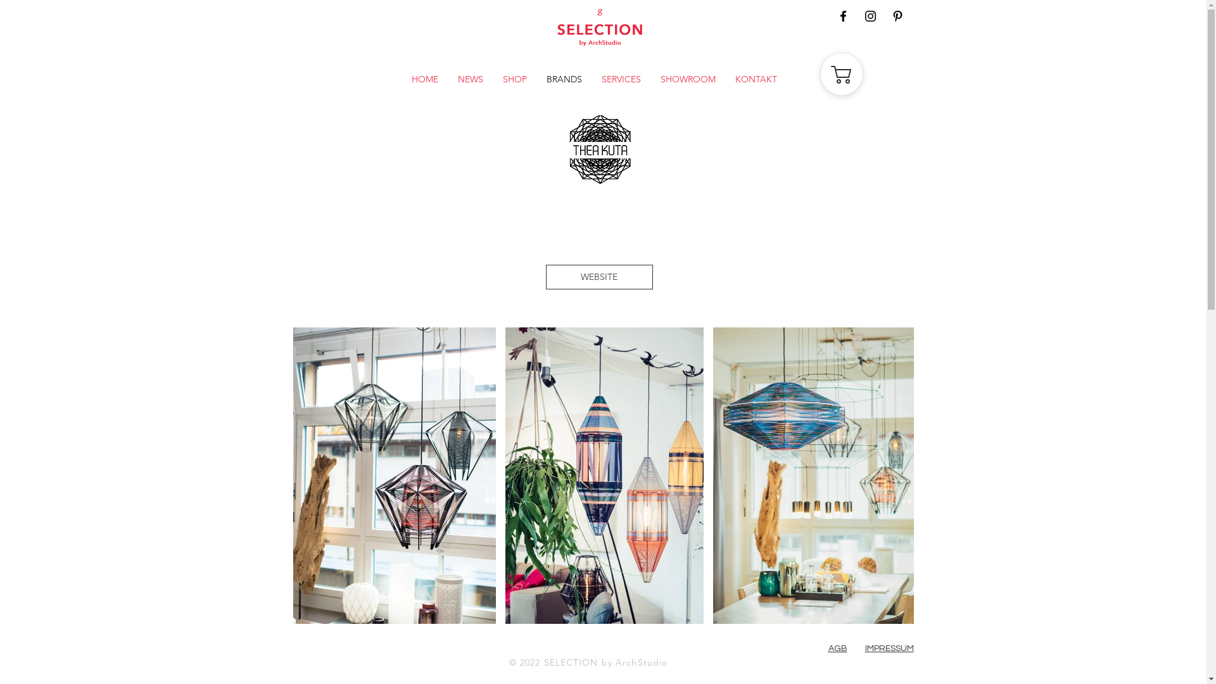 The height and width of the screenshot is (684, 1216). What do you see at coordinates (621, 80) in the screenshot?
I see `SERVICES` at bounding box center [621, 80].